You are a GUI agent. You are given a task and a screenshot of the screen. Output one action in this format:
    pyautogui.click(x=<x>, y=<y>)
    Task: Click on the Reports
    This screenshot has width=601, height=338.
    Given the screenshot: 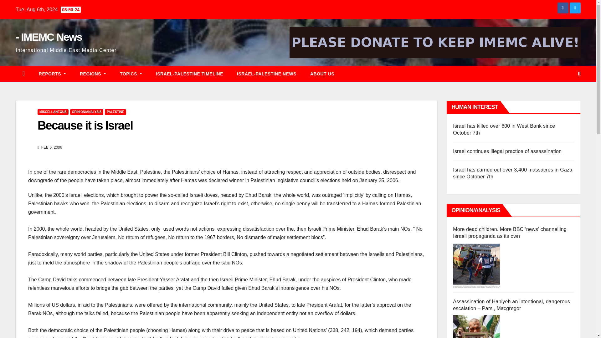 What is the action you would take?
    pyautogui.click(x=52, y=74)
    